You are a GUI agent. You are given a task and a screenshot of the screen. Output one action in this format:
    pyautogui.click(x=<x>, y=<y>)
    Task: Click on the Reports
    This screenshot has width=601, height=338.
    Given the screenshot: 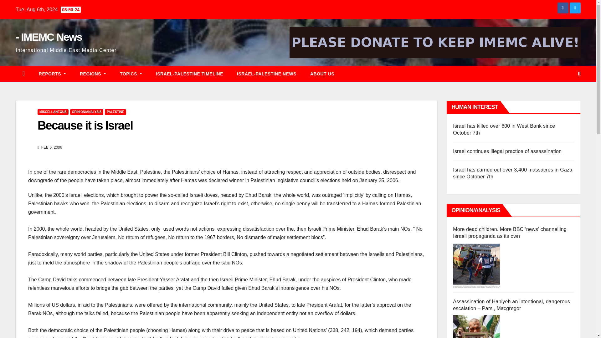 What is the action you would take?
    pyautogui.click(x=52, y=74)
    